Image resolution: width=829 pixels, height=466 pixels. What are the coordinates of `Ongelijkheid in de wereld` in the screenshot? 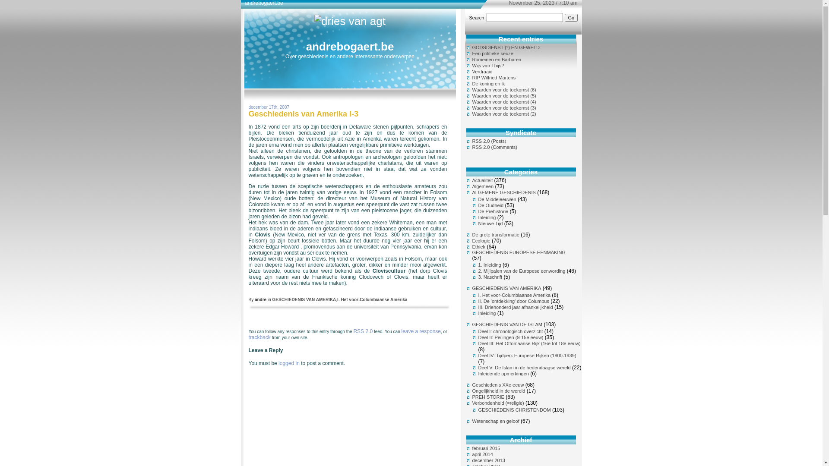 It's located at (499, 391).